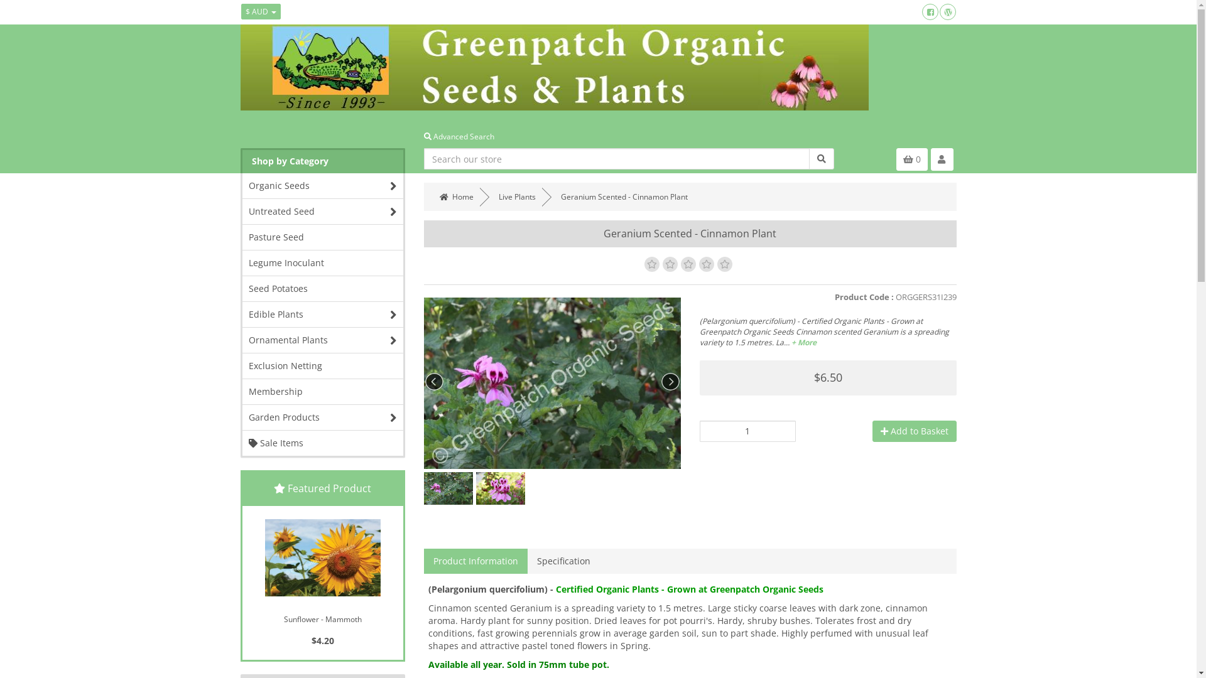 The image size is (1206, 678). What do you see at coordinates (323, 392) in the screenshot?
I see `Membership` at bounding box center [323, 392].